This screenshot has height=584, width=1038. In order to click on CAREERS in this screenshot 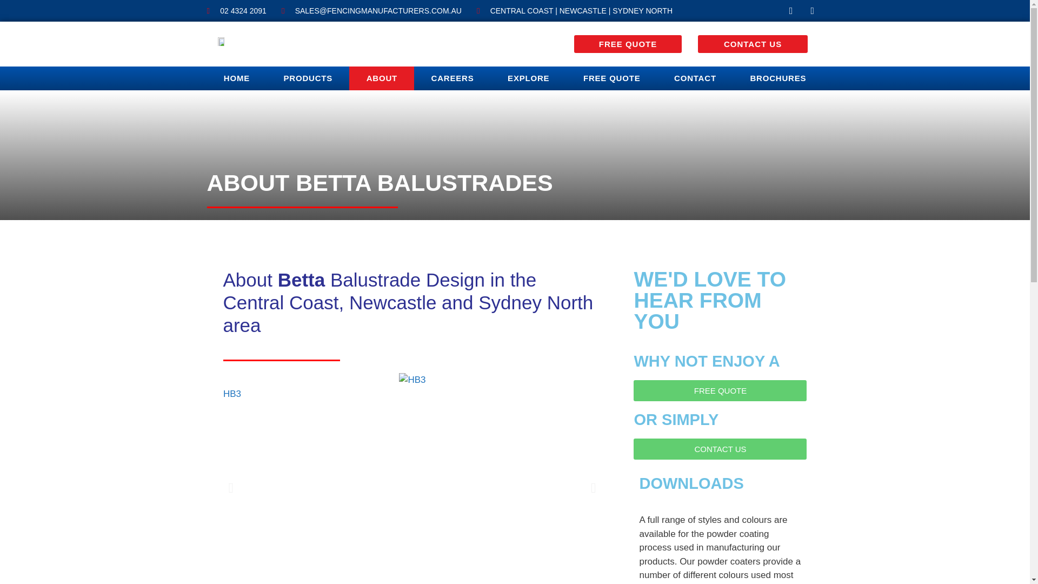, I will do `click(453, 78)`.